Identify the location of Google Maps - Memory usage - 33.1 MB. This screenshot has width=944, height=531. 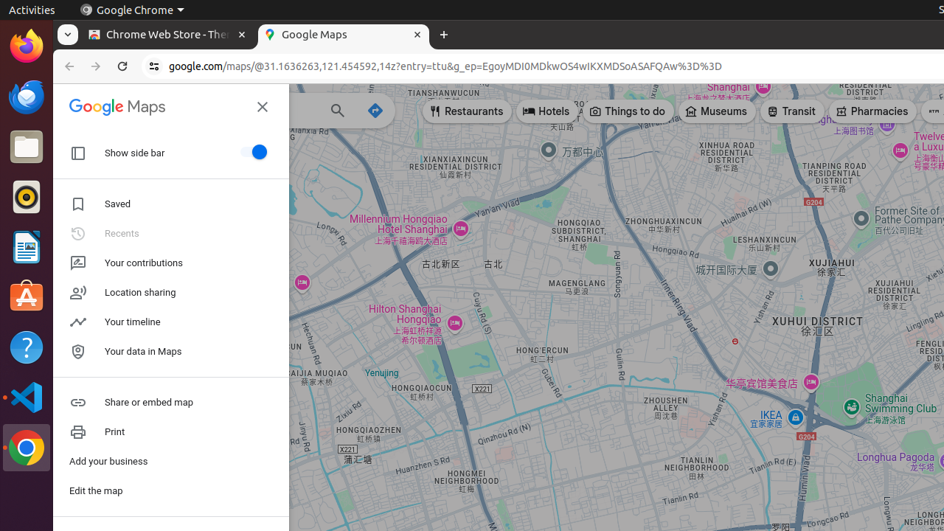
(344, 35).